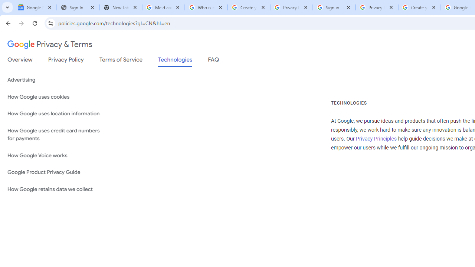  What do you see at coordinates (214, 61) in the screenshot?
I see `FAQ` at bounding box center [214, 61].